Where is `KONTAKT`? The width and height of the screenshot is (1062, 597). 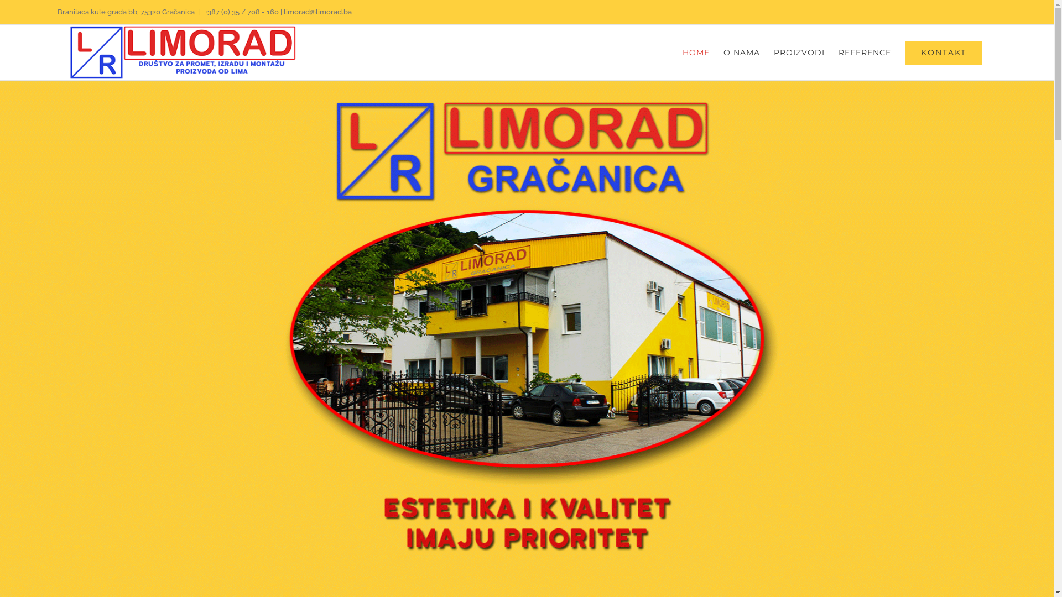 KONTAKT is located at coordinates (944, 53).